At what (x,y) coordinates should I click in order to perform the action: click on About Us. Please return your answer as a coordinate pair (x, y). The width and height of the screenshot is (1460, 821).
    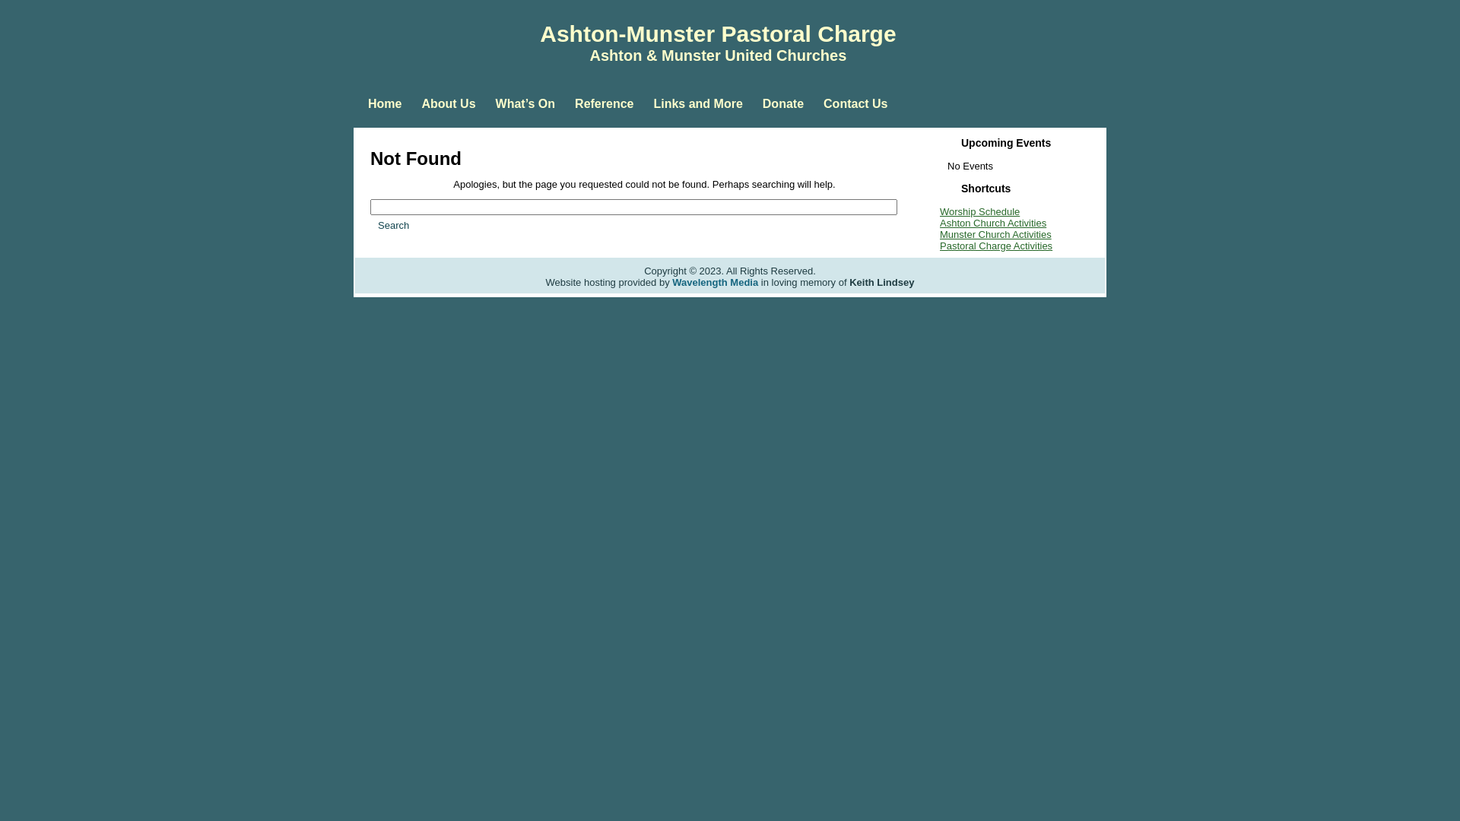
    Looking at the image, I should click on (449, 104).